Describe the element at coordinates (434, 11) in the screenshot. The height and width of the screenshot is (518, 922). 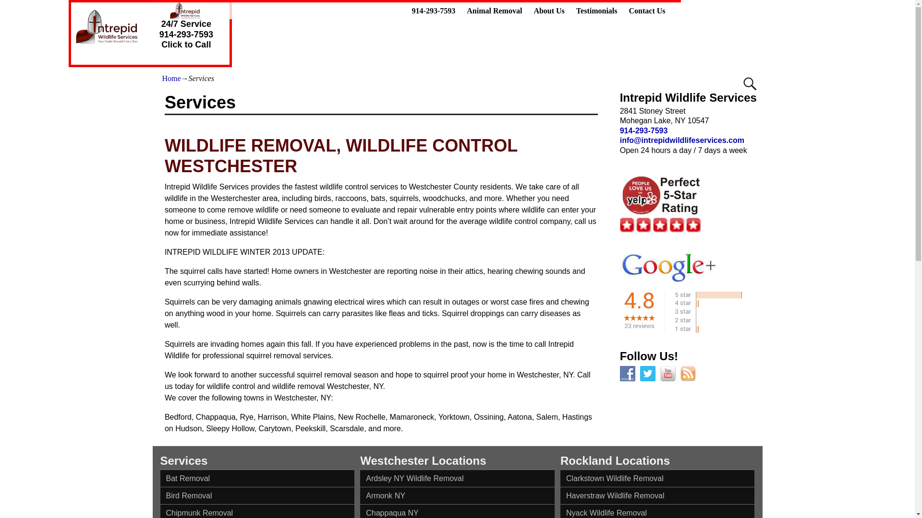
I see `914-293-7593` at that location.